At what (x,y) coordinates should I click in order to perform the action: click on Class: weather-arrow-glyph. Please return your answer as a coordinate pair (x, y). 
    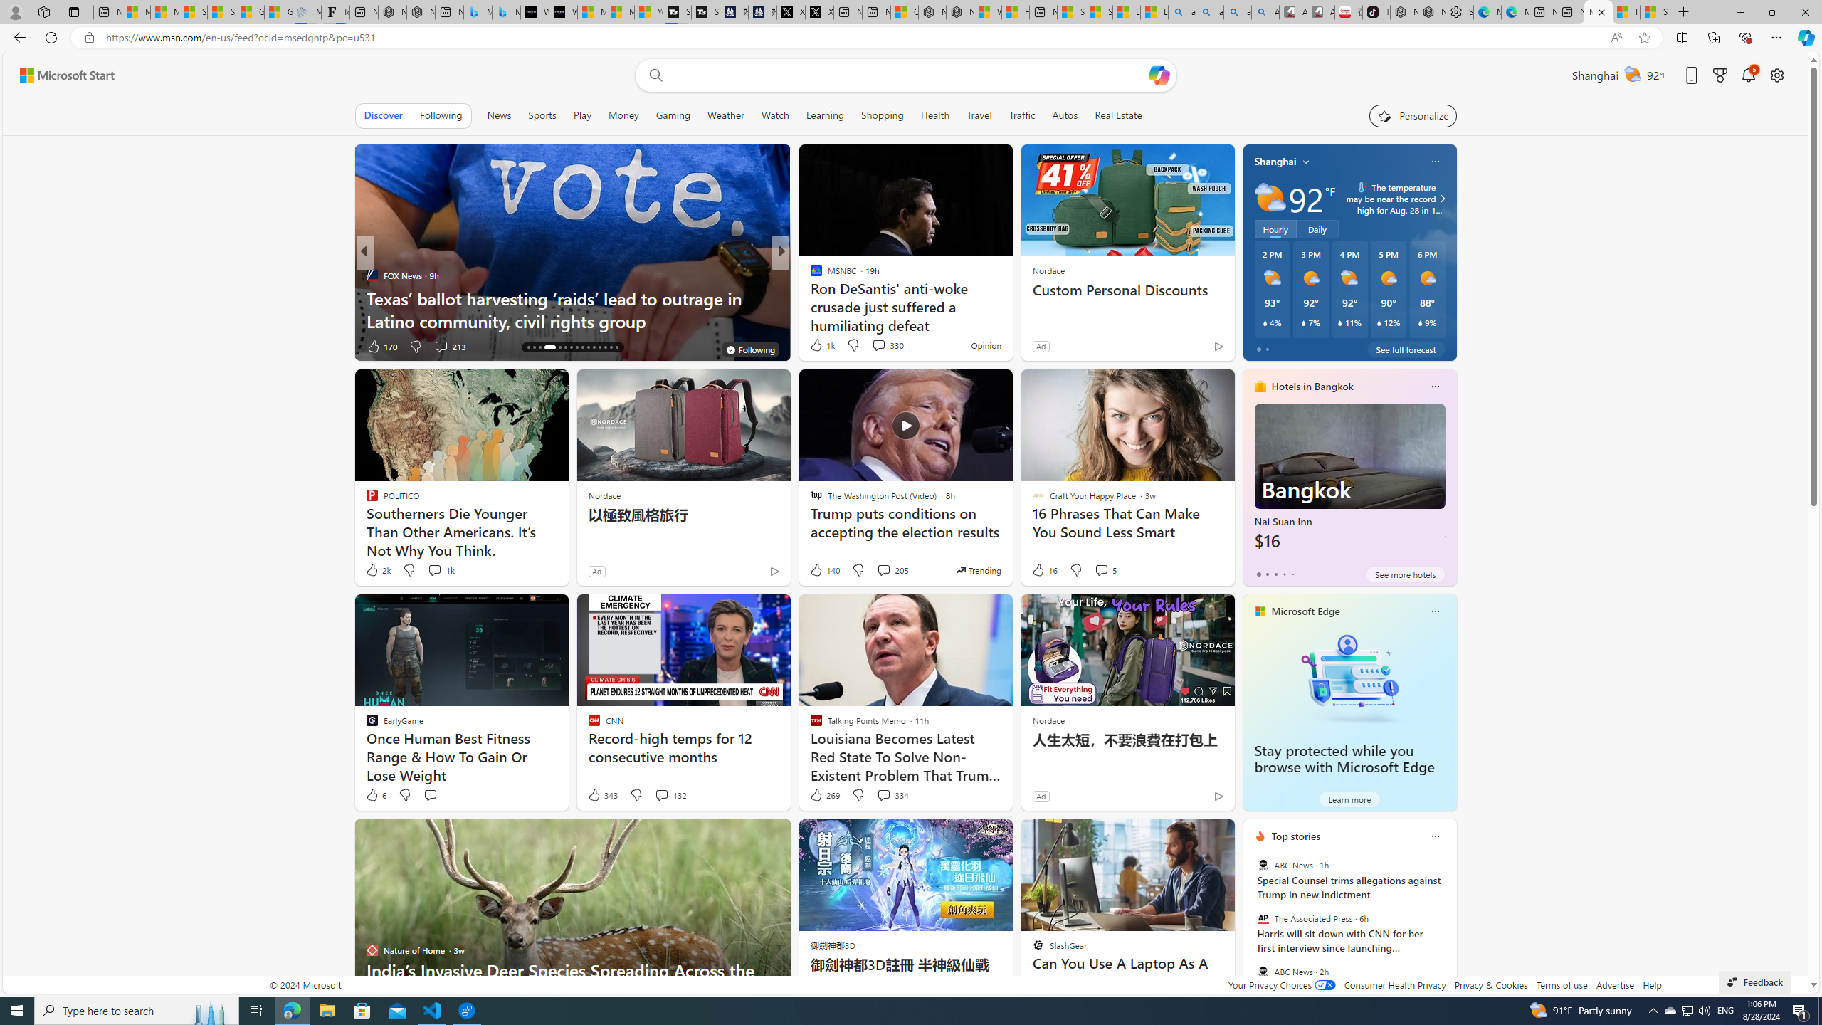
    Looking at the image, I should click on (1442, 199).